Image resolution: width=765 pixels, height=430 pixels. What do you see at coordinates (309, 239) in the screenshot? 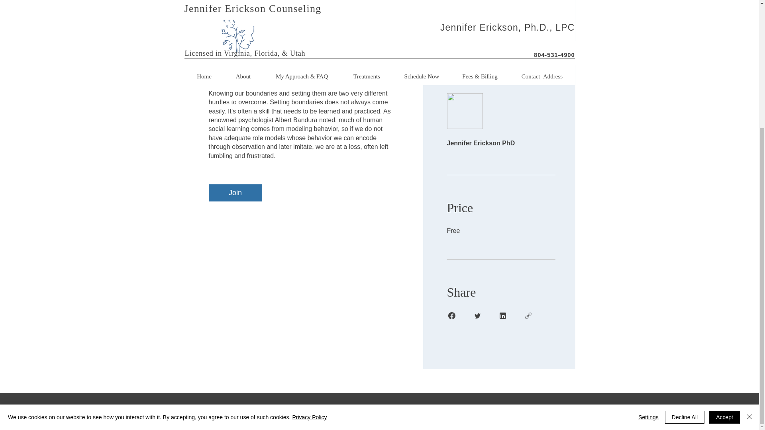
I see `Privacy Policy` at bounding box center [309, 239].